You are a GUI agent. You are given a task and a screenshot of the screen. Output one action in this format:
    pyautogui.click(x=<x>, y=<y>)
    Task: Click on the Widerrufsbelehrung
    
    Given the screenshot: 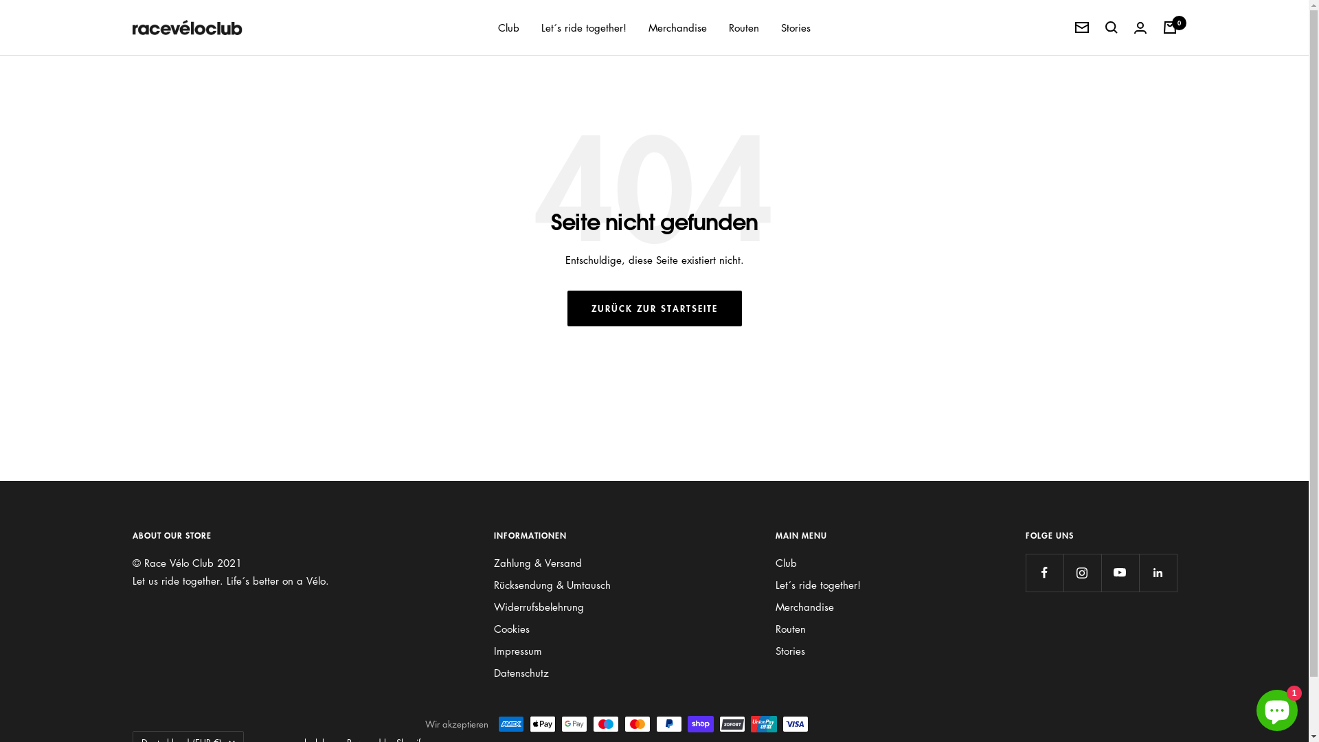 What is the action you would take?
    pyautogui.click(x=539, y=607)
    